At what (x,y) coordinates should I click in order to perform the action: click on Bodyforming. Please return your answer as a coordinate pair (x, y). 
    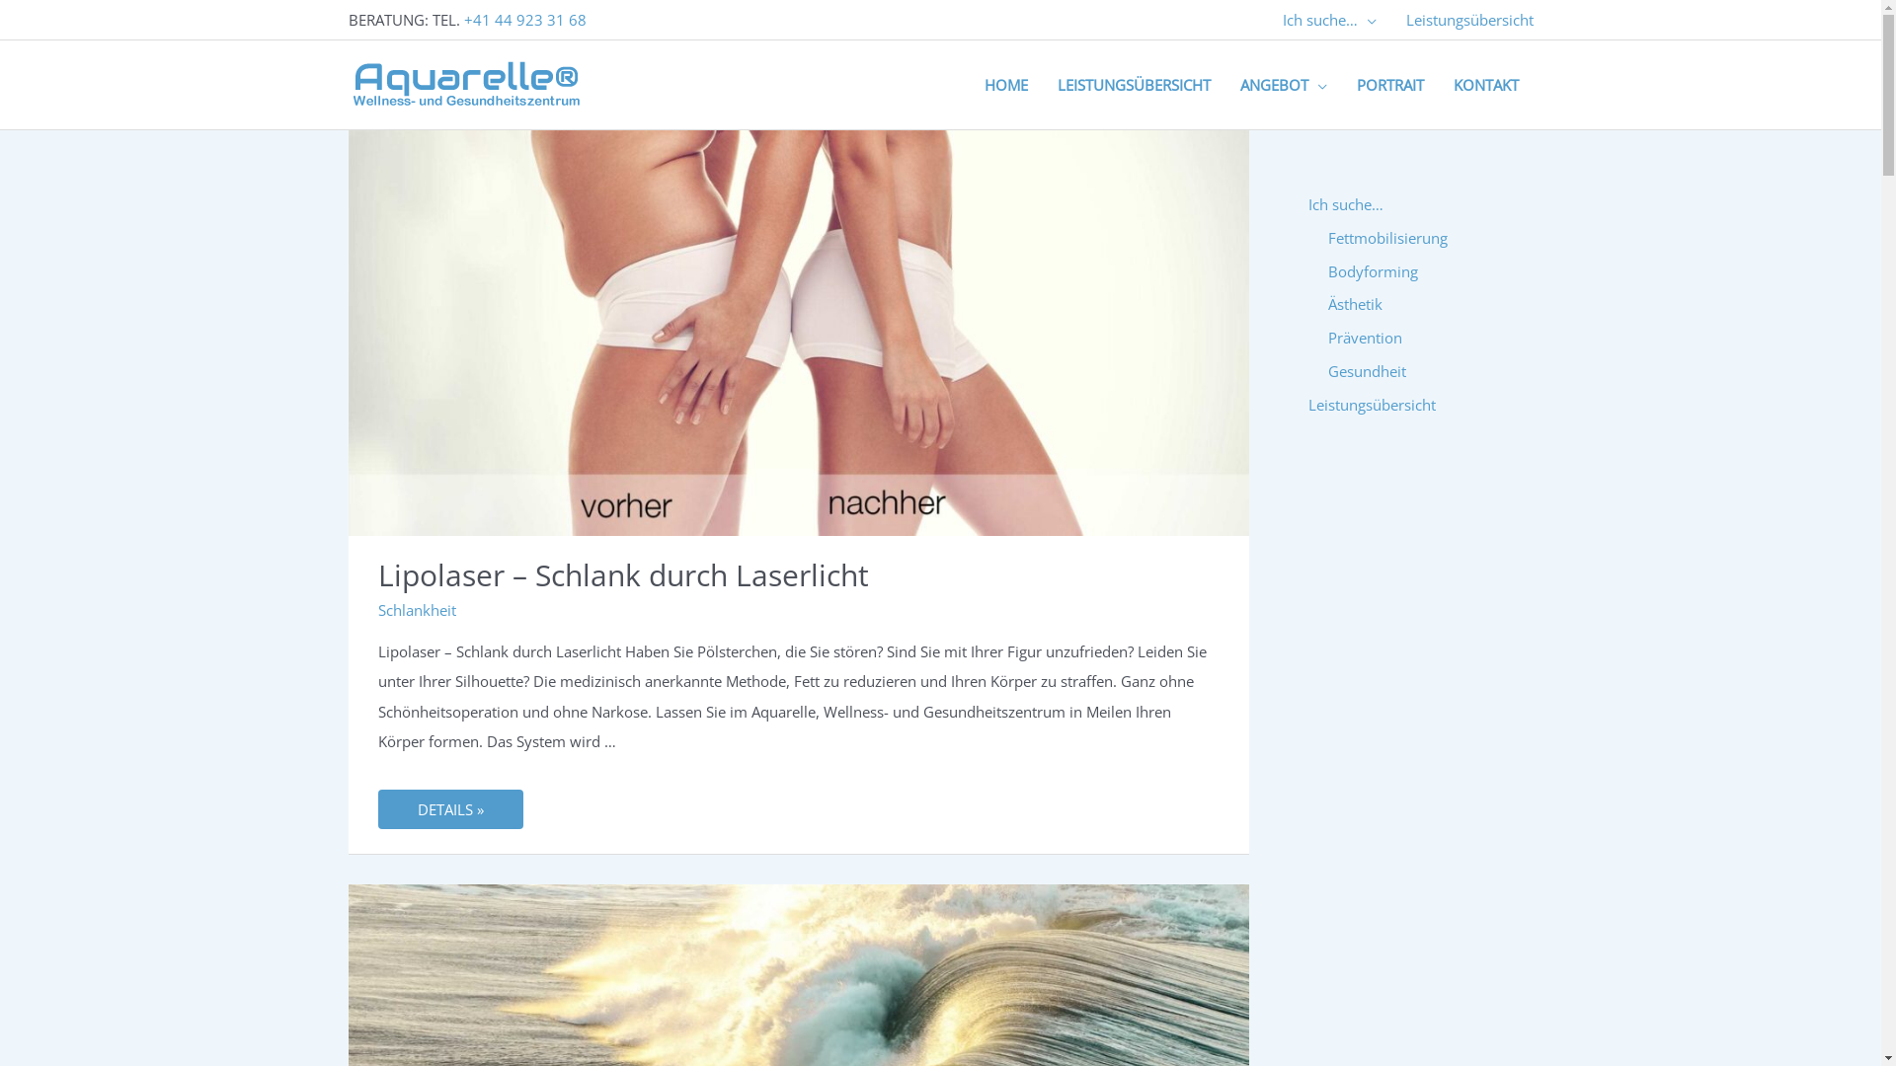
    Looking at the image, I should click on (1373, 270).